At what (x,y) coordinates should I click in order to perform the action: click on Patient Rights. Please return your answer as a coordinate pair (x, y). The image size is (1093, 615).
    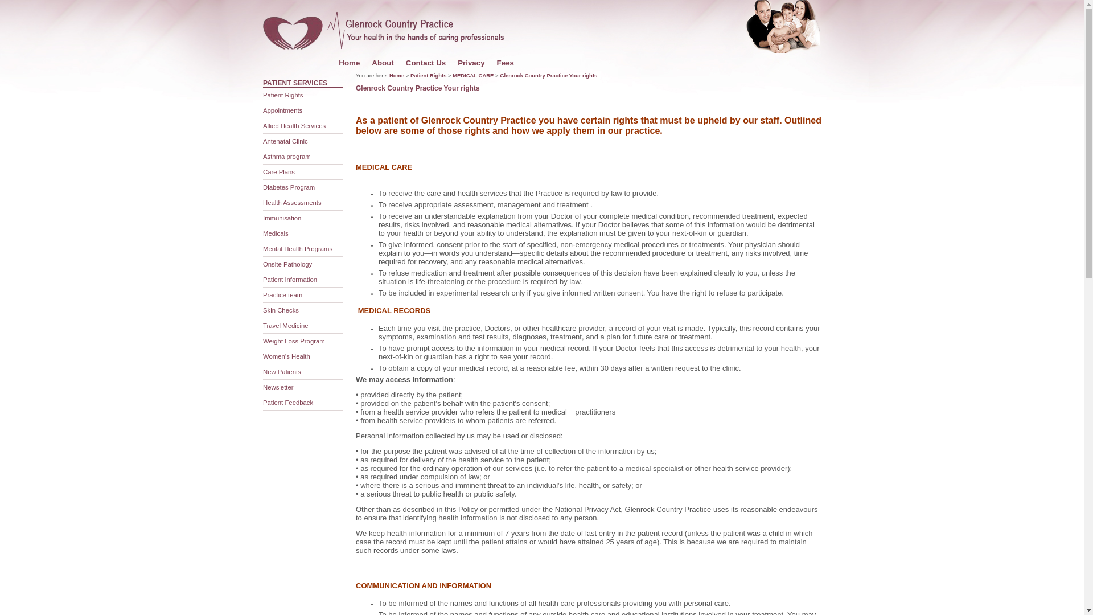
    Looking at the image, I should click on (283, 95).